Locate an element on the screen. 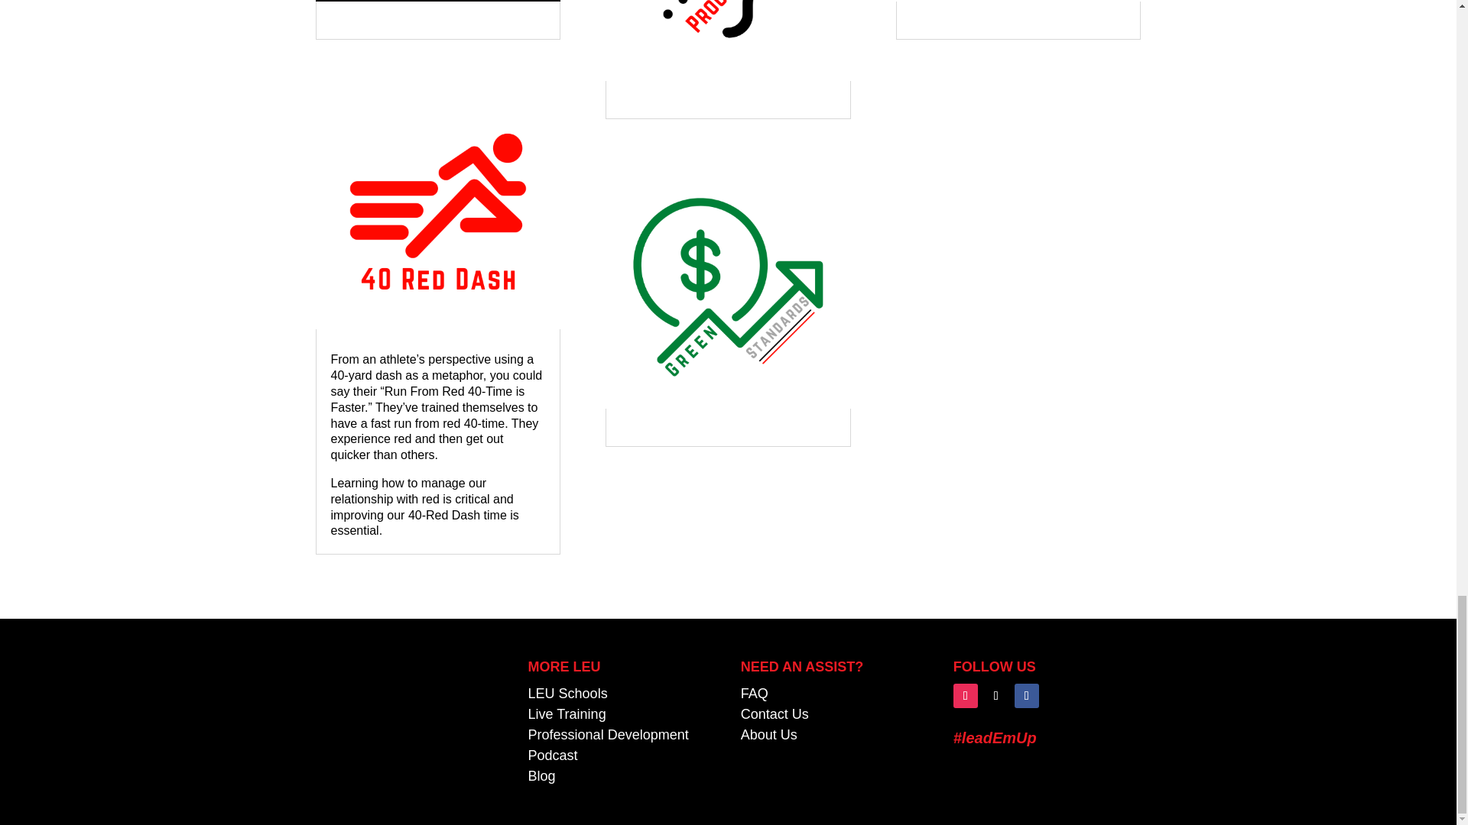 The width and height of the screenshot is (1468, 825). Lead 'Em Up FAQ is located at coordinates (754, 694).